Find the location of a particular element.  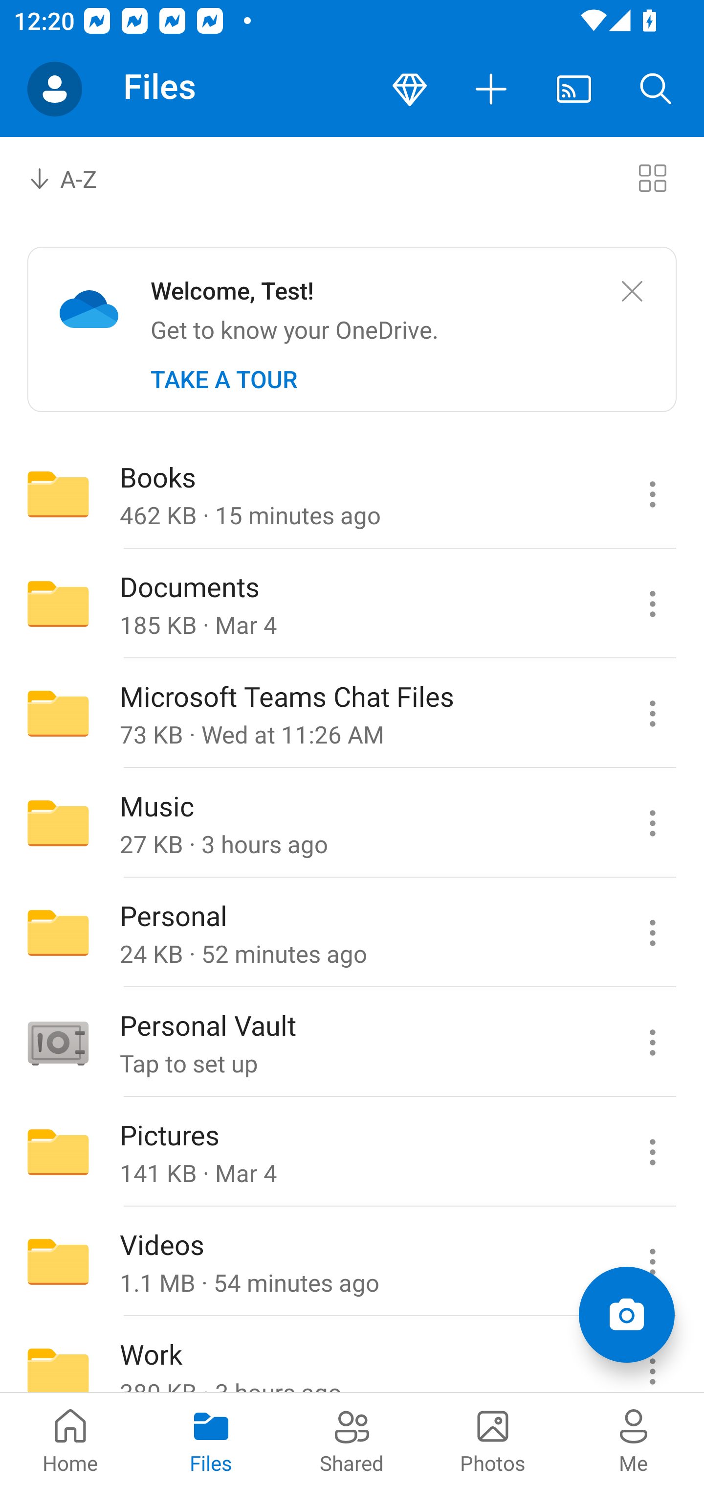

Folder Documents 185 KB · Mar 4 Documents commands is located at coordinates (352, 604).